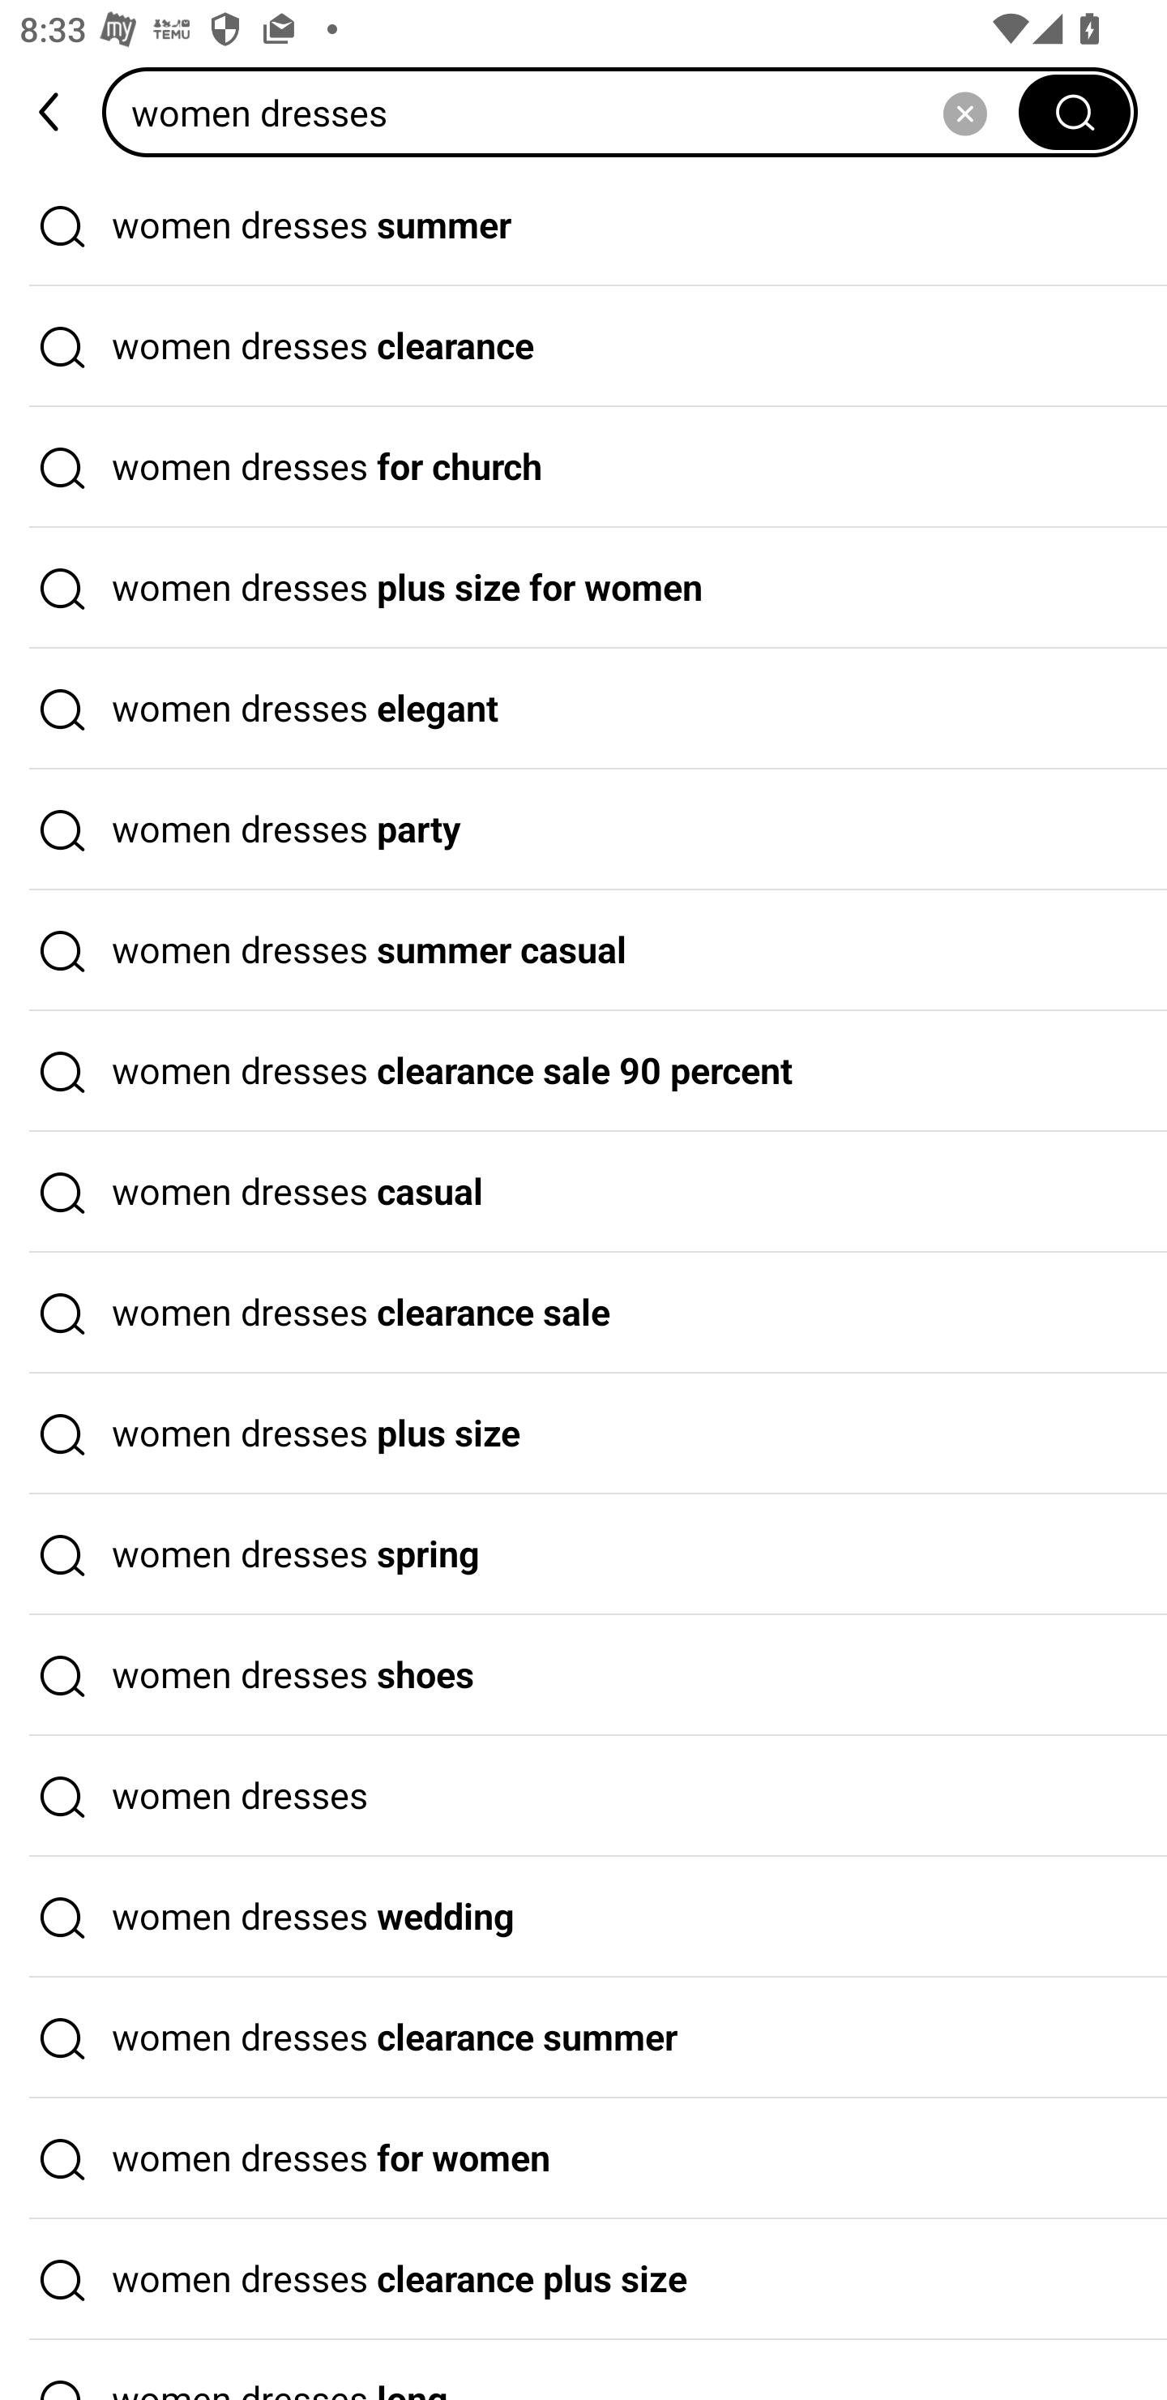  Describe the element at coordinates (583, 1072) in the screenshot. I see `women dresses clearance sale 90 percent` at that location.